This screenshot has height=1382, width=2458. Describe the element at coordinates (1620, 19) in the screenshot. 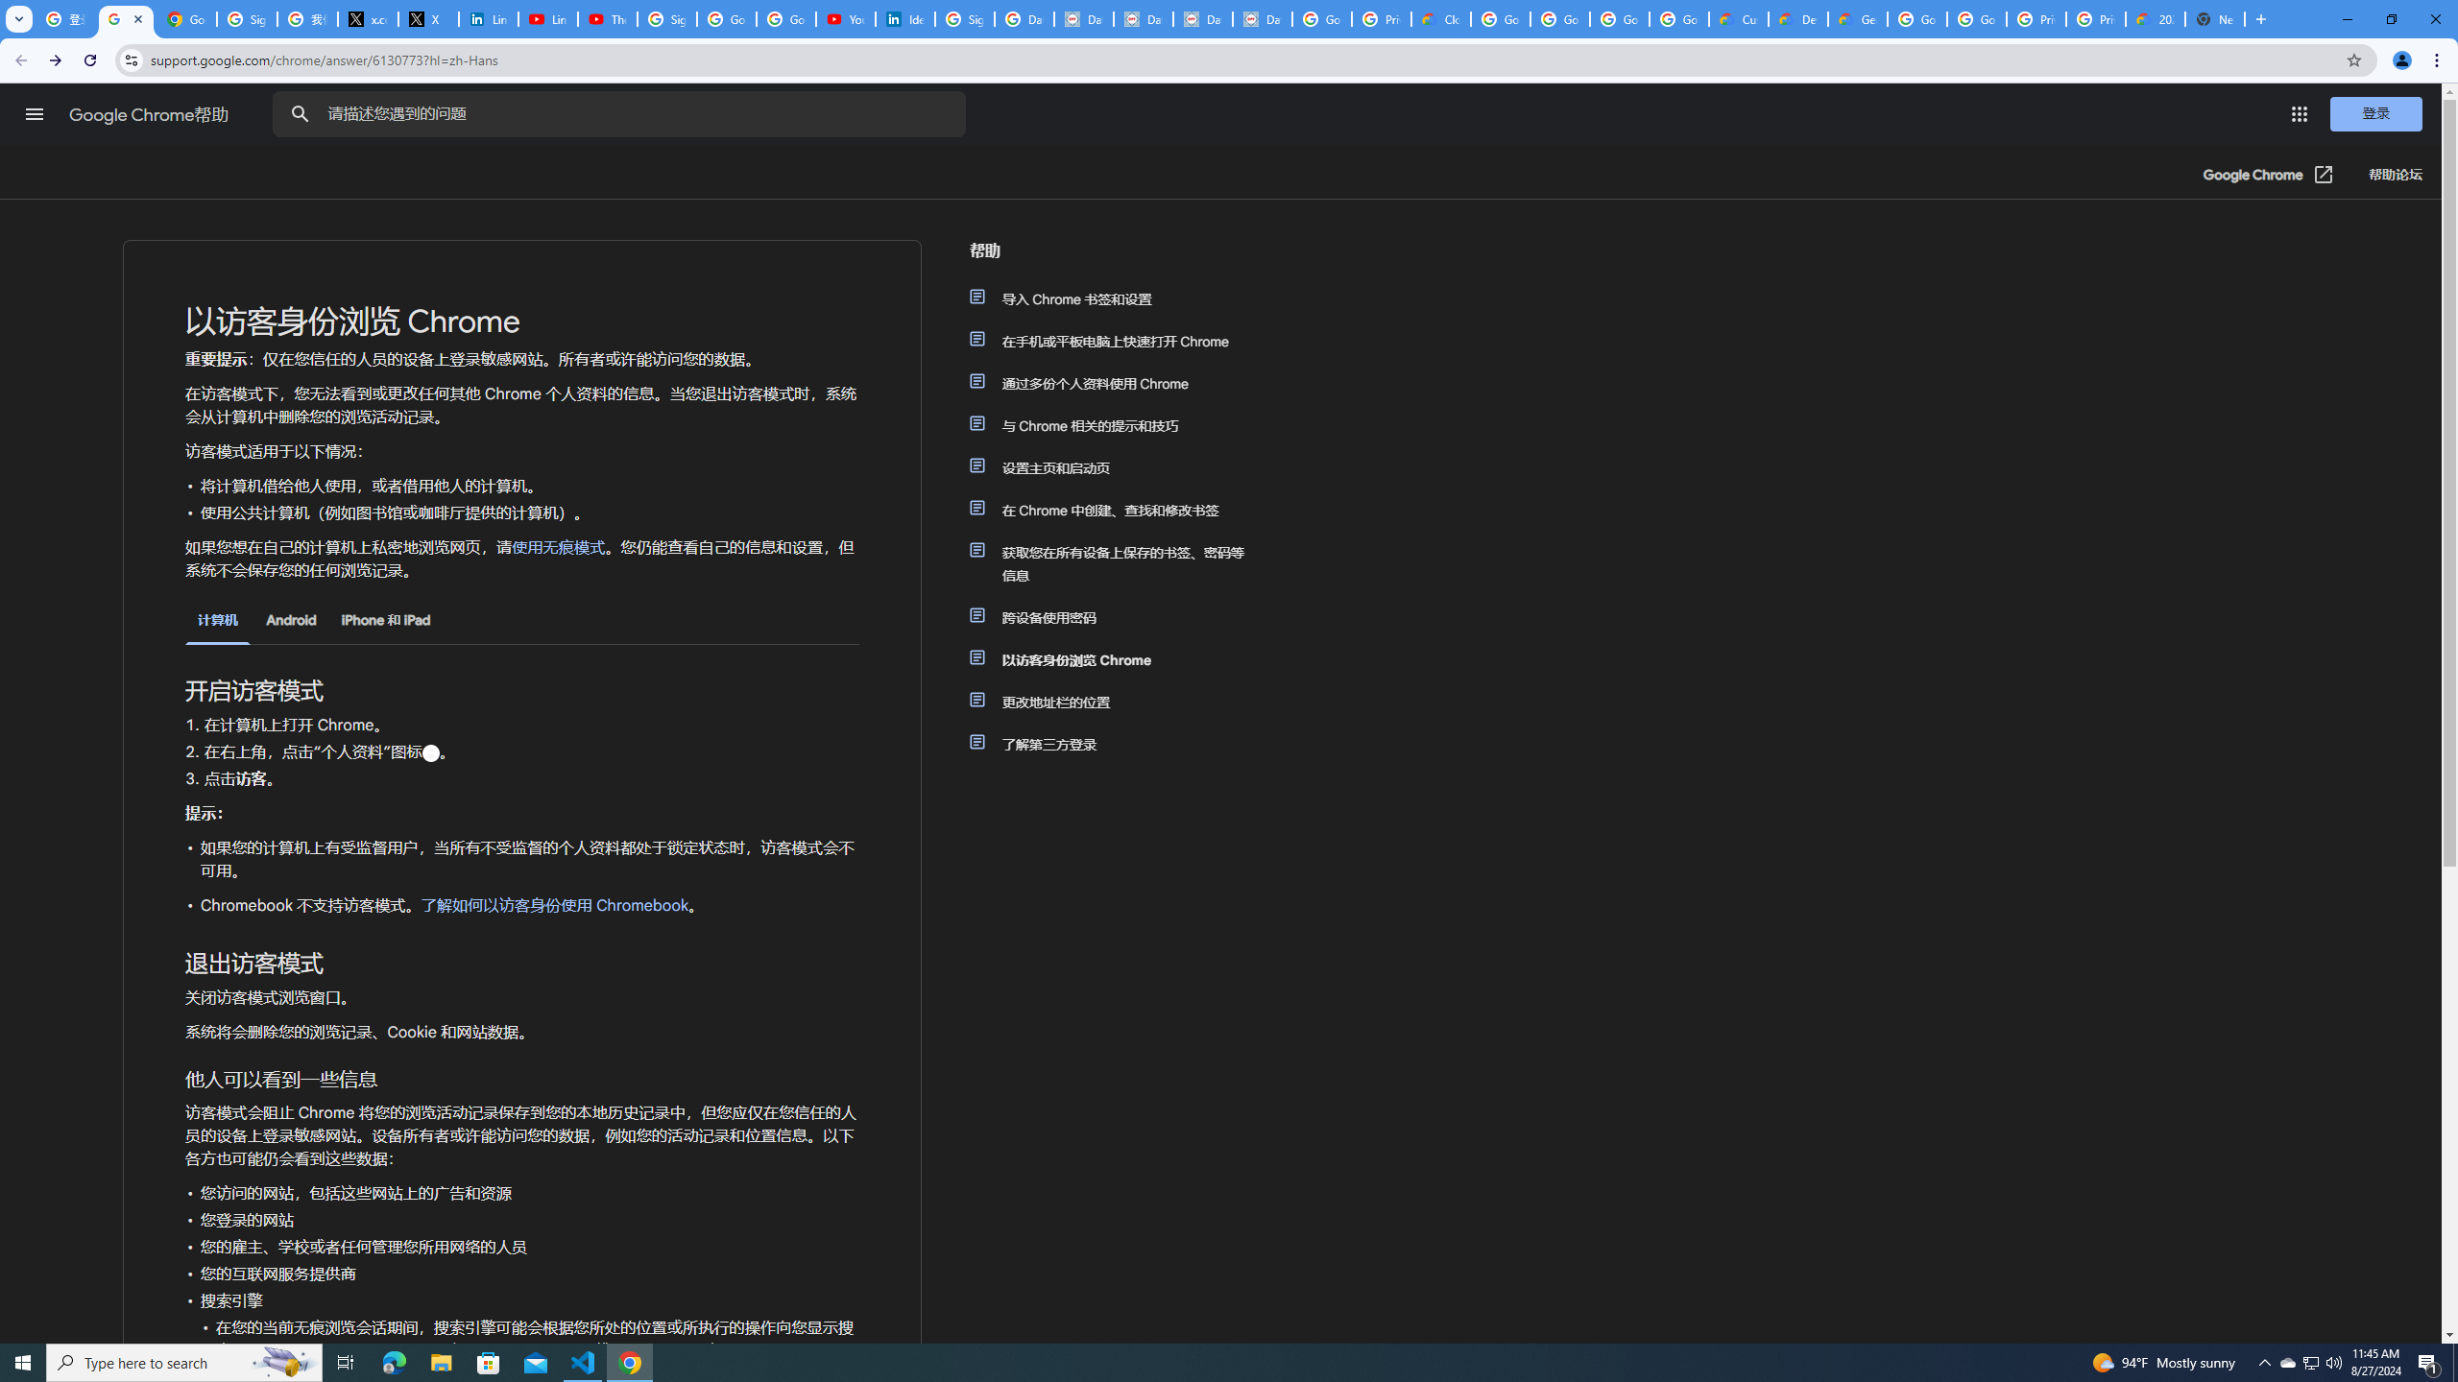

I see `Google Workspace - Specific Terms` at that location.